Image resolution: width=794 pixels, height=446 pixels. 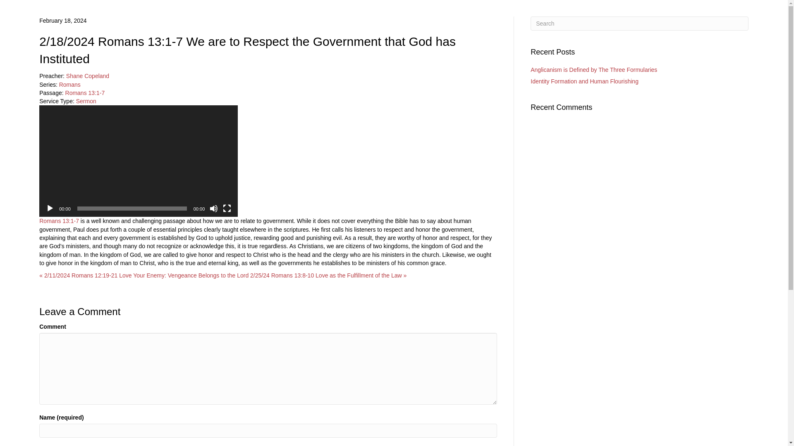 What do you see at coordinates (50, 208) in the screenshot?
I see `Play` at bounding box center [50, 208].